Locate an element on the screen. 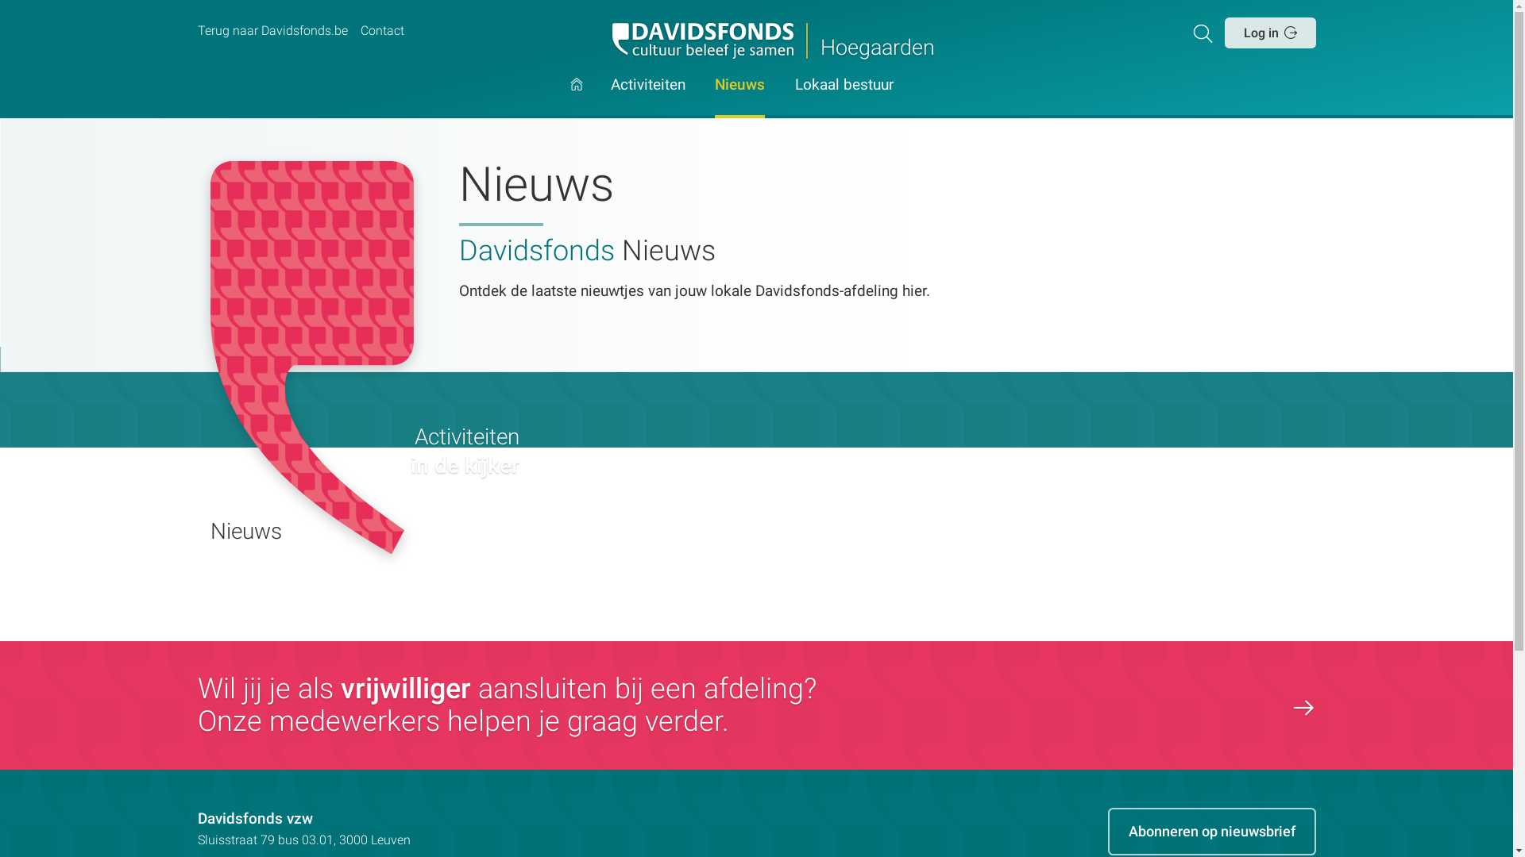 Image resolution: width=1525 pixels, height=857 pixels. Contact is located at coordinates (382, 32).